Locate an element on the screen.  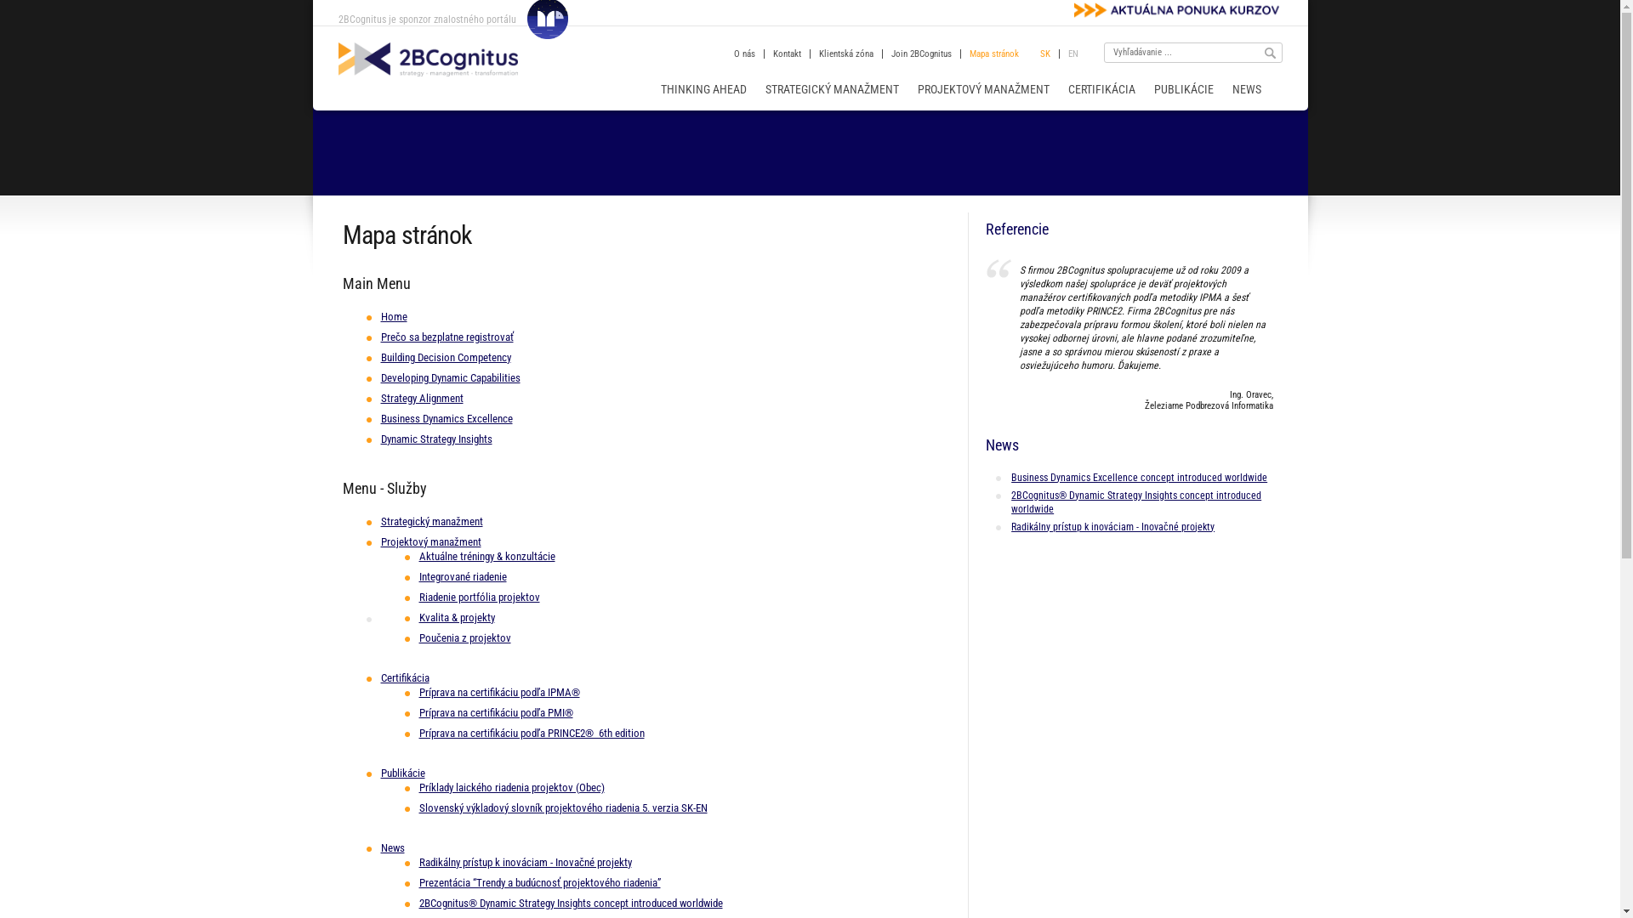
Dynamic Strategy Insights is located at coordinates (437, 439).